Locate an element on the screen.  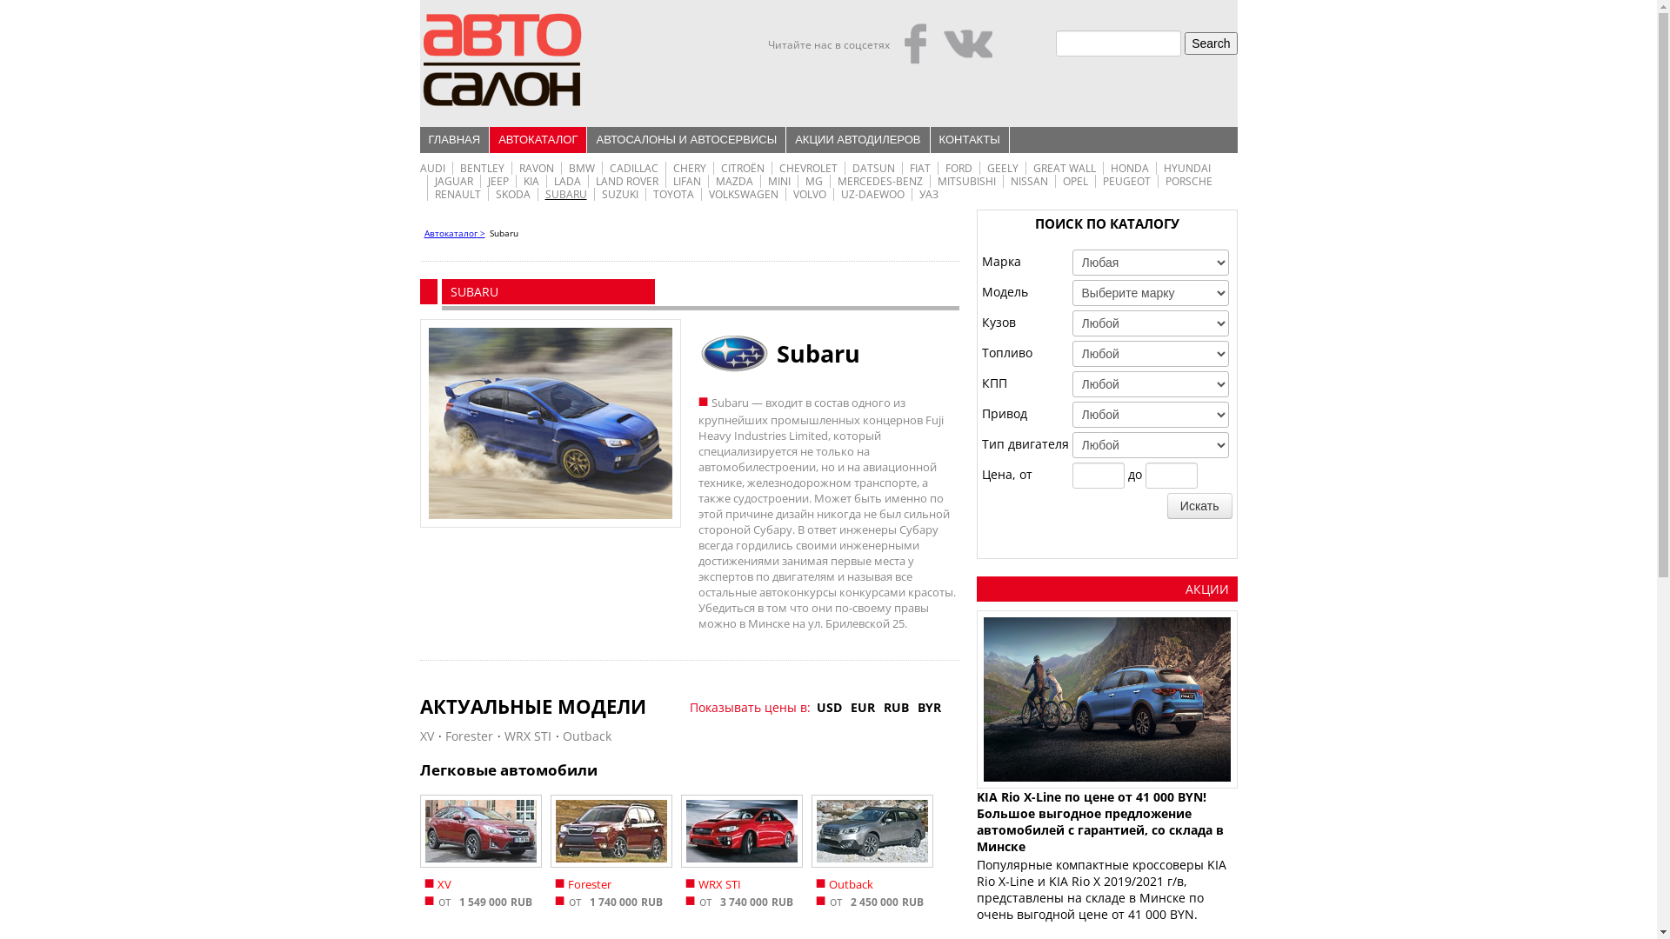
RAVON is located at coordinates (536, 169).